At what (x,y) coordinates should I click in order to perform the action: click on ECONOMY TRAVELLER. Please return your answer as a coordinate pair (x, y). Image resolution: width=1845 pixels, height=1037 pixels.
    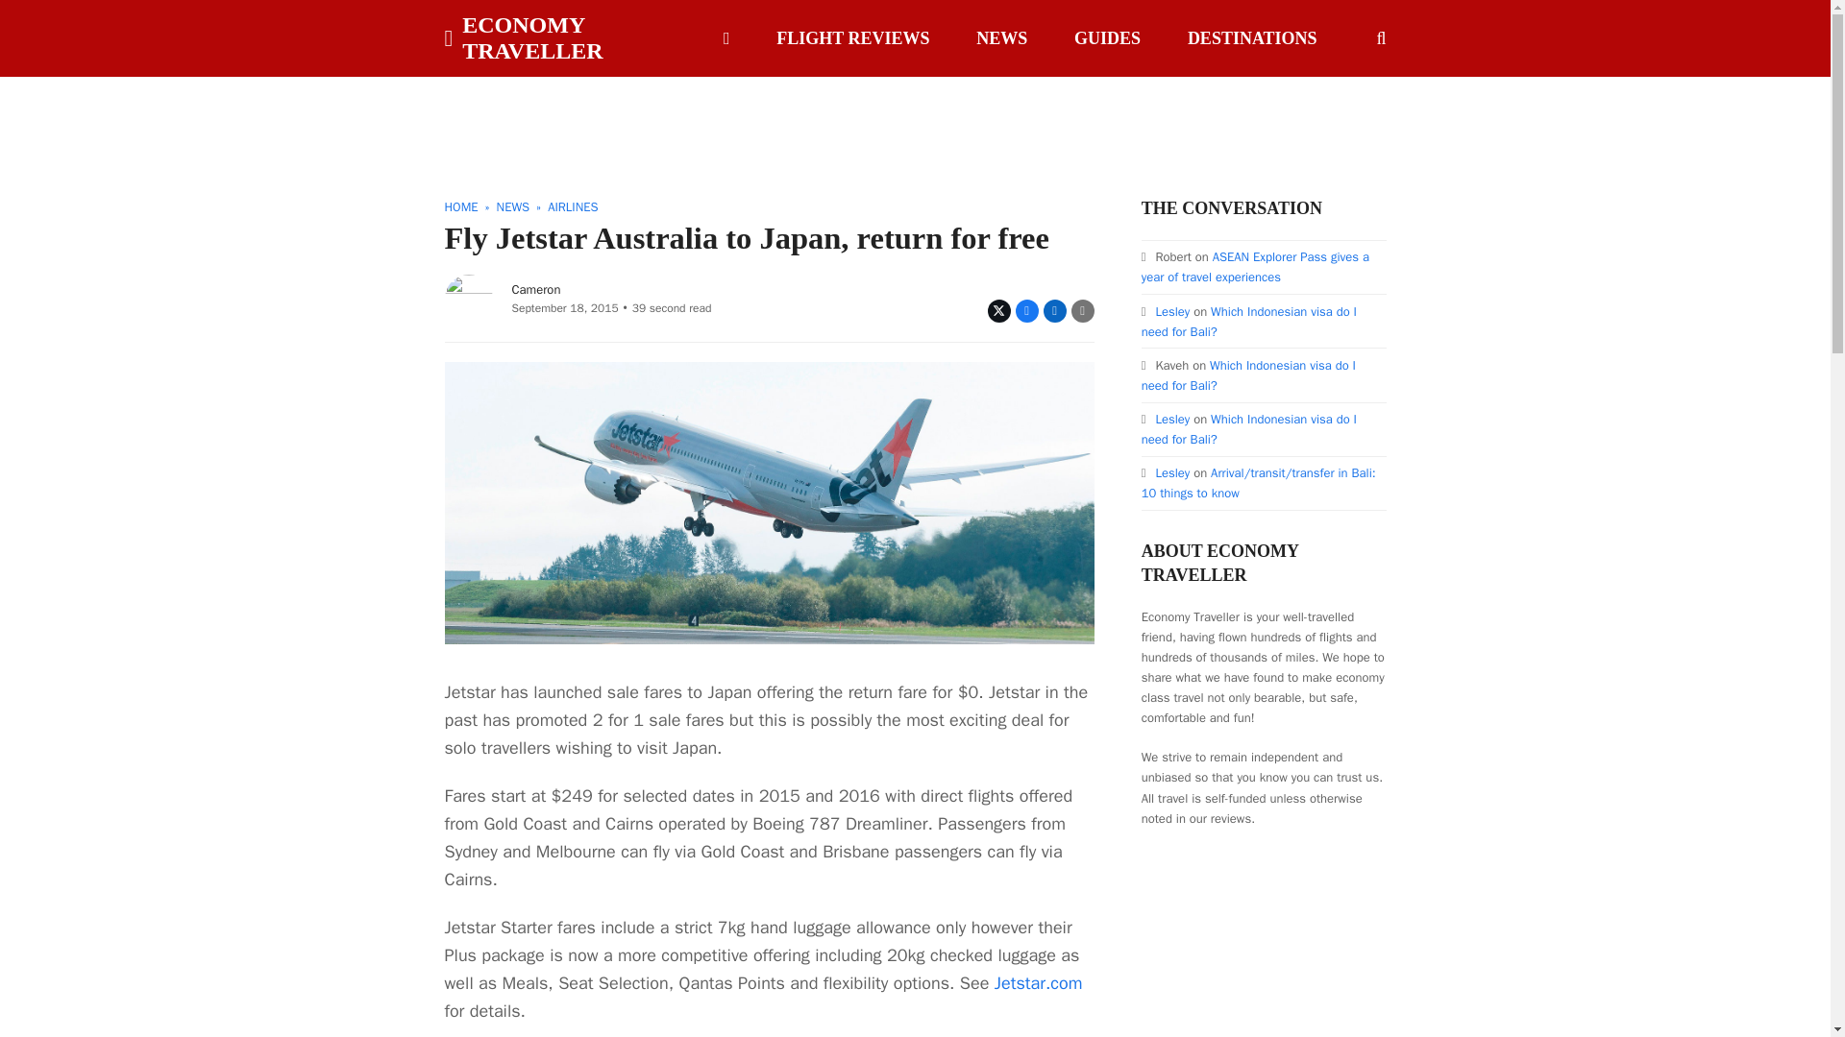
    Looking at the image, I should click on (563, 37).